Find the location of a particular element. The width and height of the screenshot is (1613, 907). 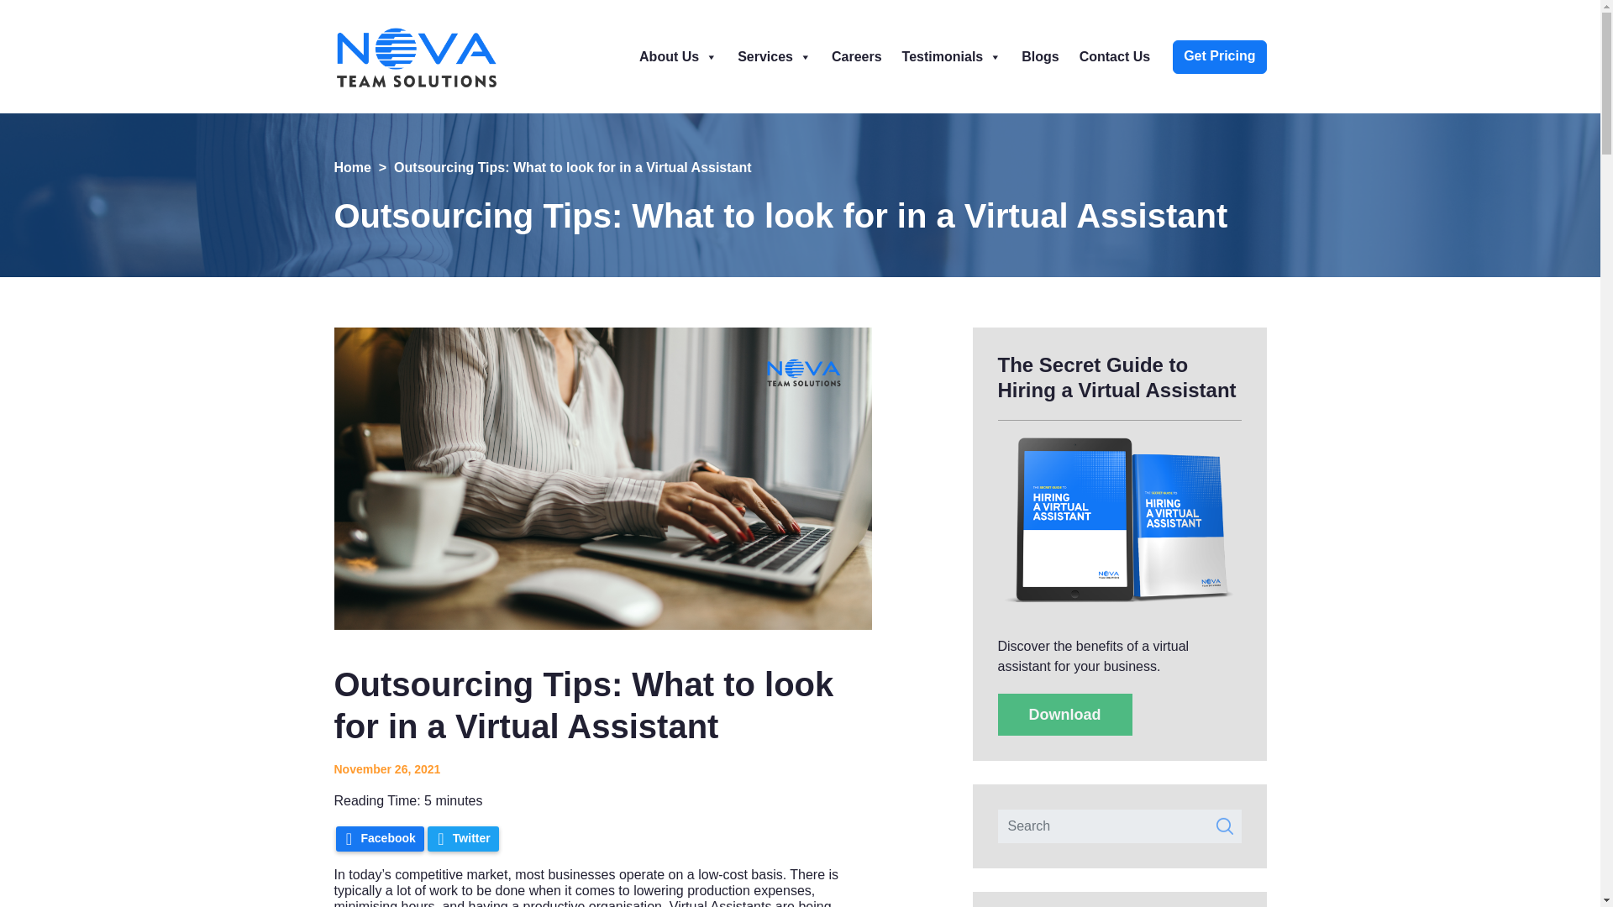

Twitter is located at coordinates (462, 838).